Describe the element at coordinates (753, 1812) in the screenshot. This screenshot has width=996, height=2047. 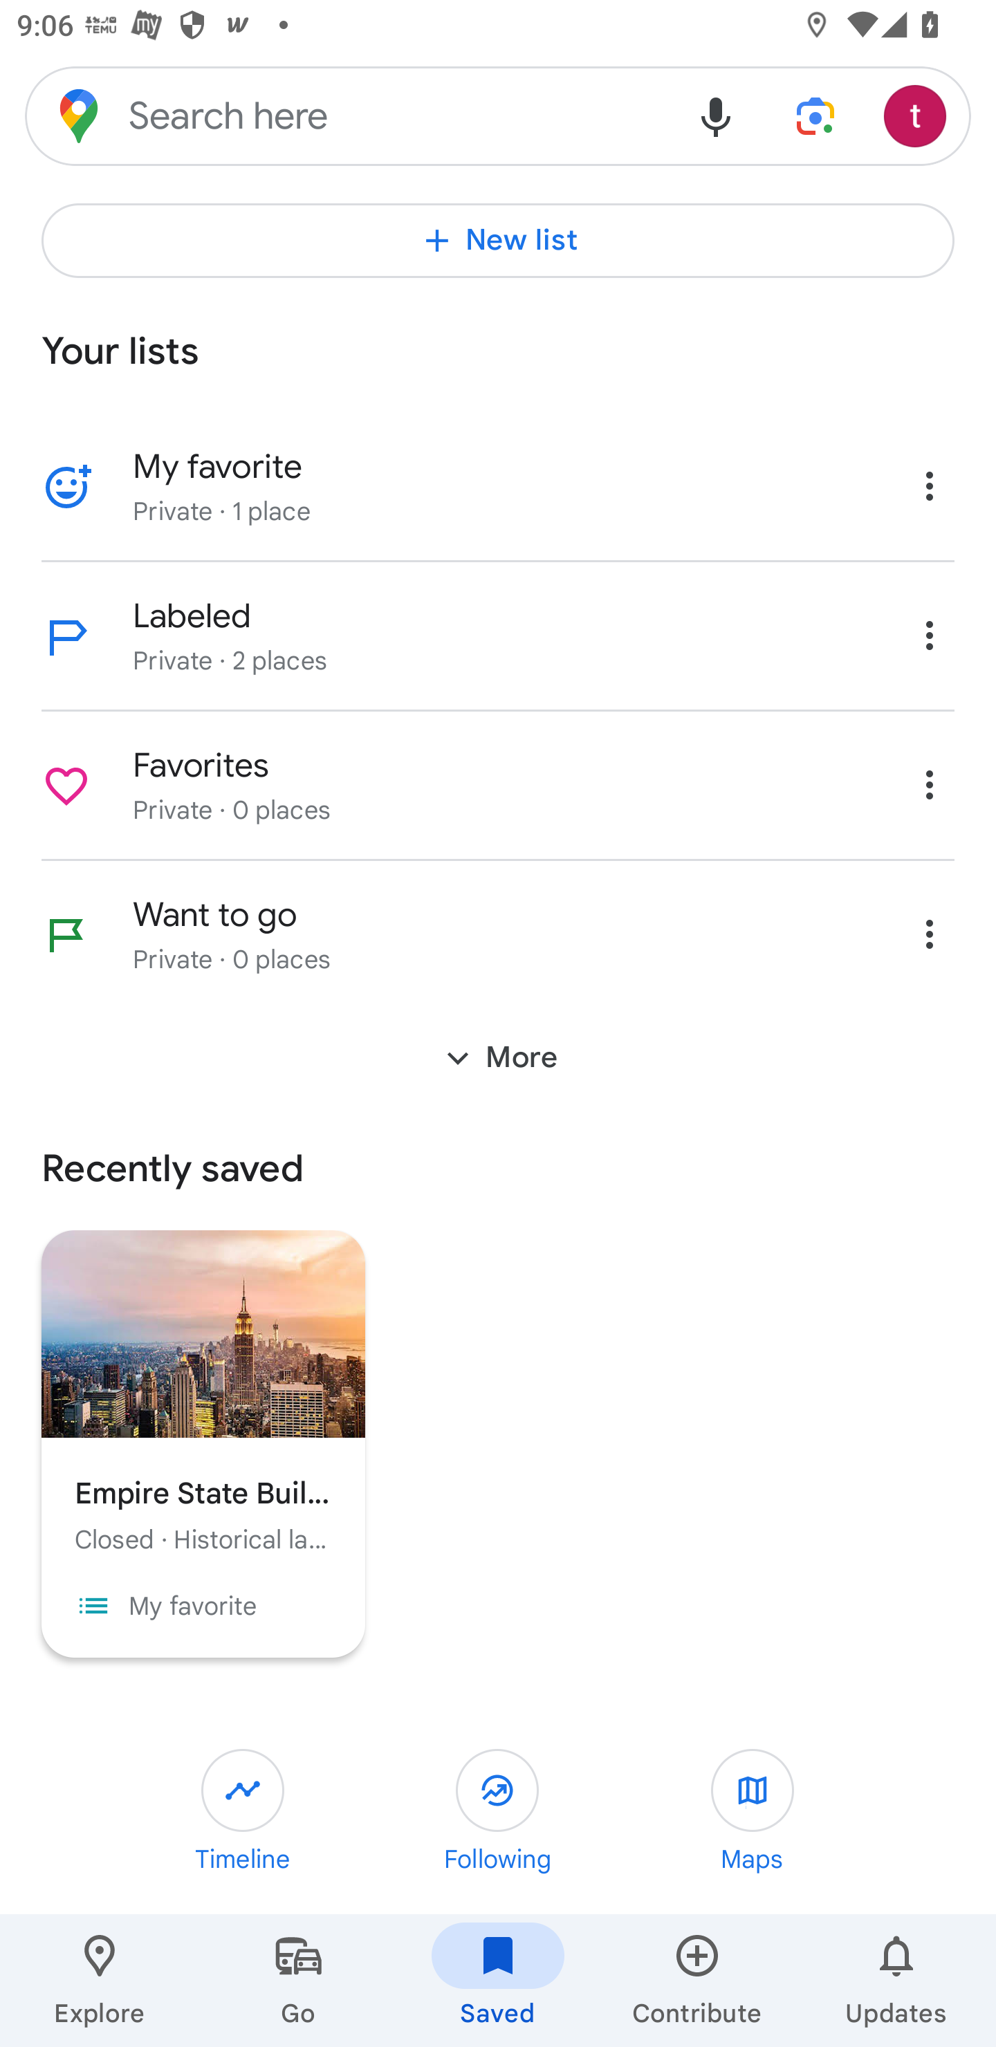
I see `See Maps See Maps Maps` at that location.